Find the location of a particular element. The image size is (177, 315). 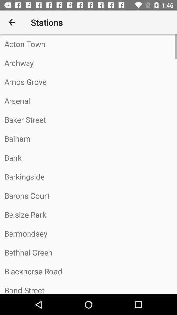

tap item above barons court is located at coordinates (88, 177).